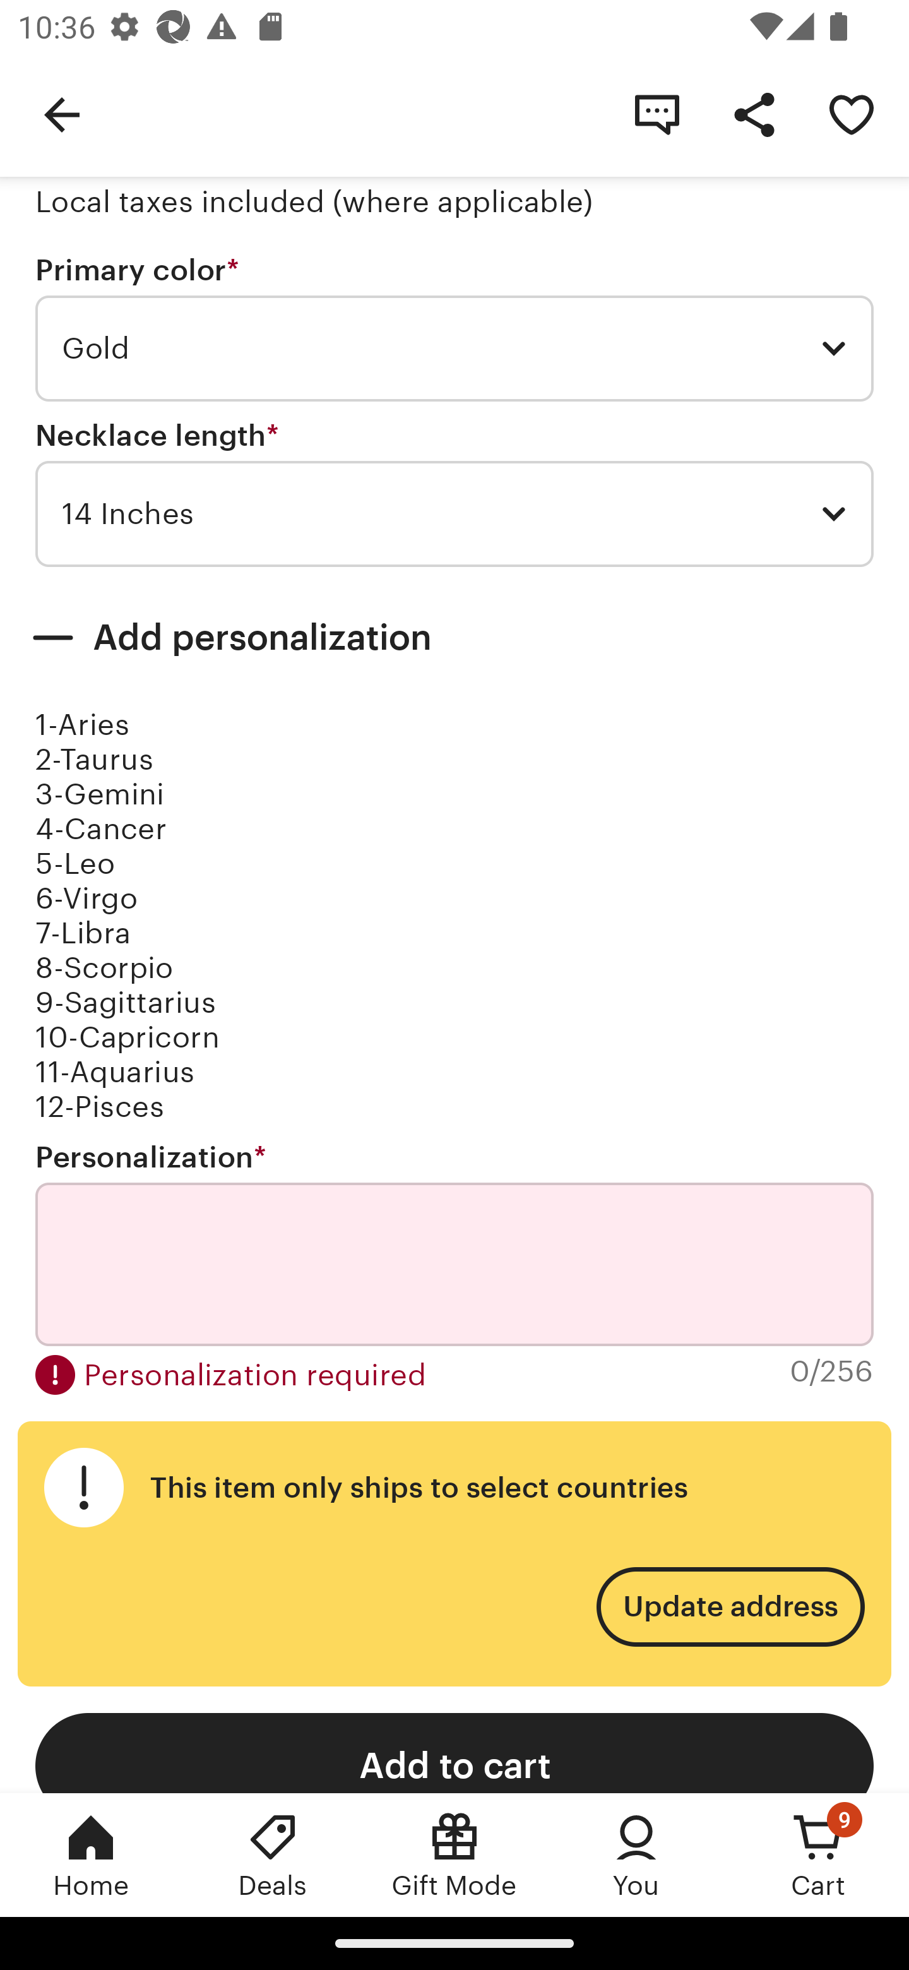 The image size is (909, 1970). Describe the element at coordinates (273, 1854) in the screenshot. I see `Deals` at that location.